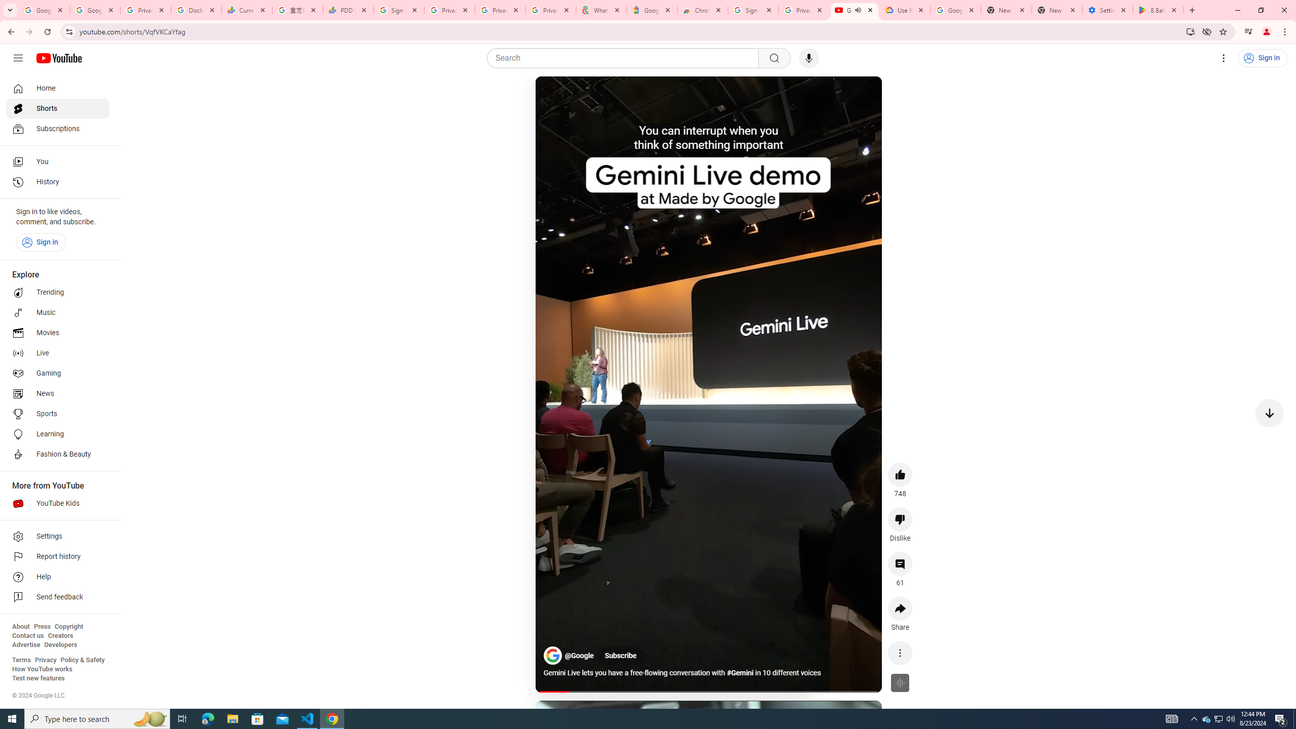  What do you see at coordinates (1158, 10) in the screenshot?
I see `8 Ball Pool - Apps on Google Play` at bounding box center [1158, 10].